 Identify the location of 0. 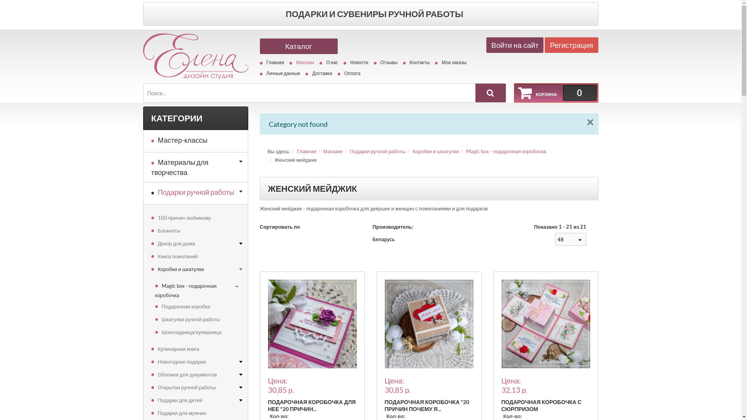
(579, 93).